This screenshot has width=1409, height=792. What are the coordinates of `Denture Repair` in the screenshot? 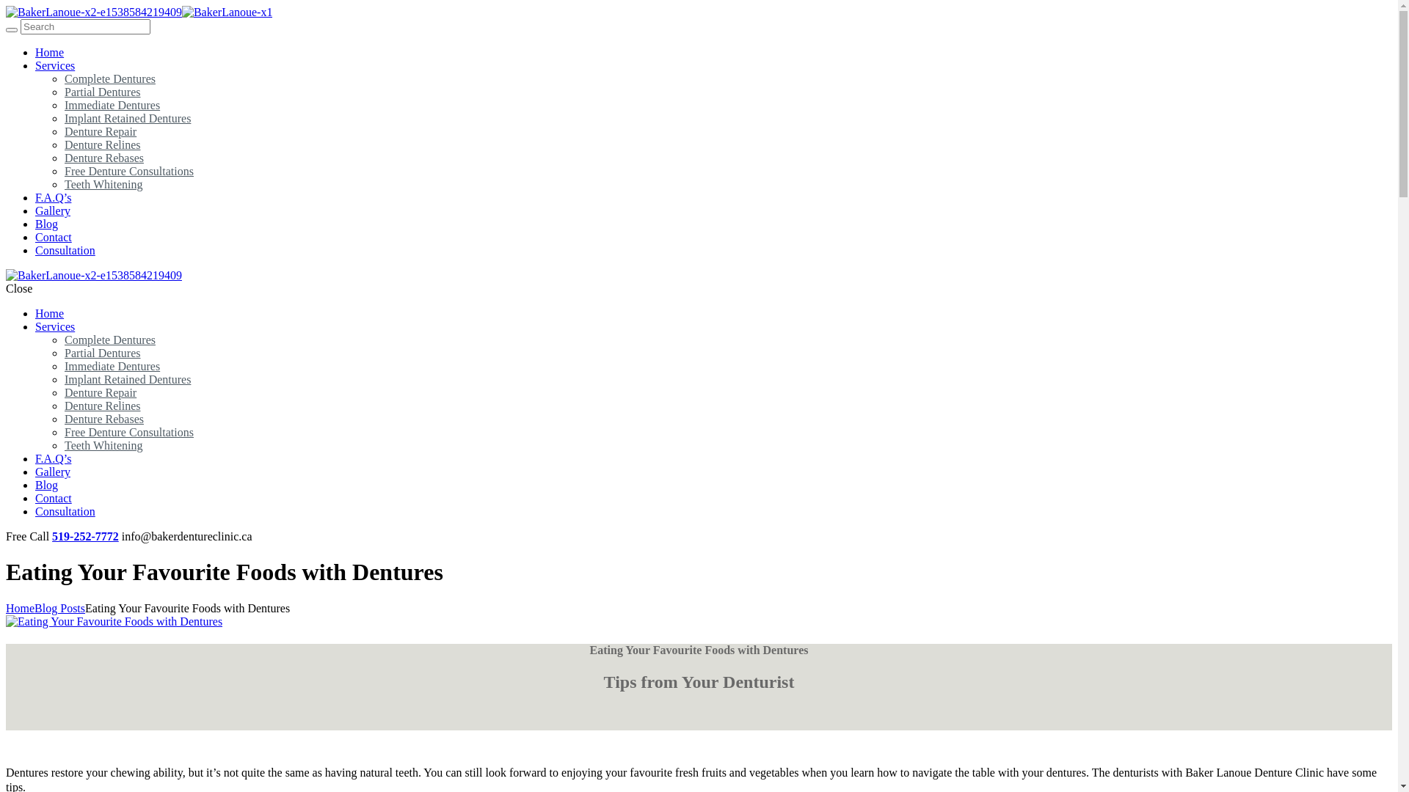 It's located at (101, 393).